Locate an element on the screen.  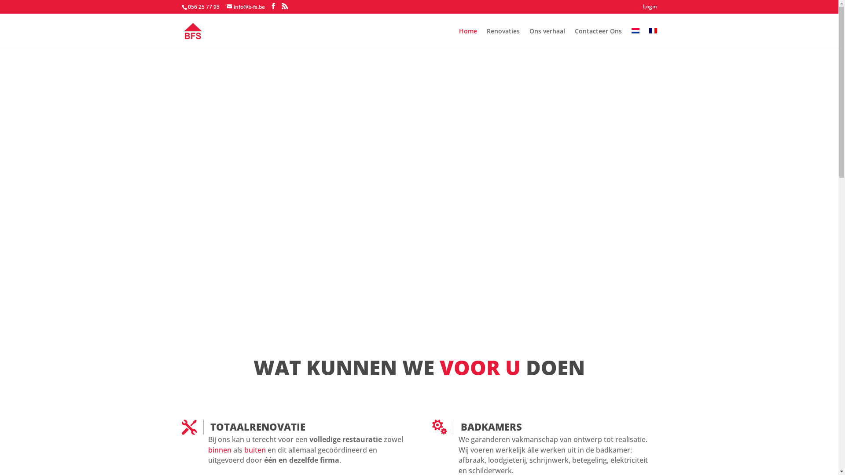
TOTAALRENOVATIE is located at coordinates (258, 427).